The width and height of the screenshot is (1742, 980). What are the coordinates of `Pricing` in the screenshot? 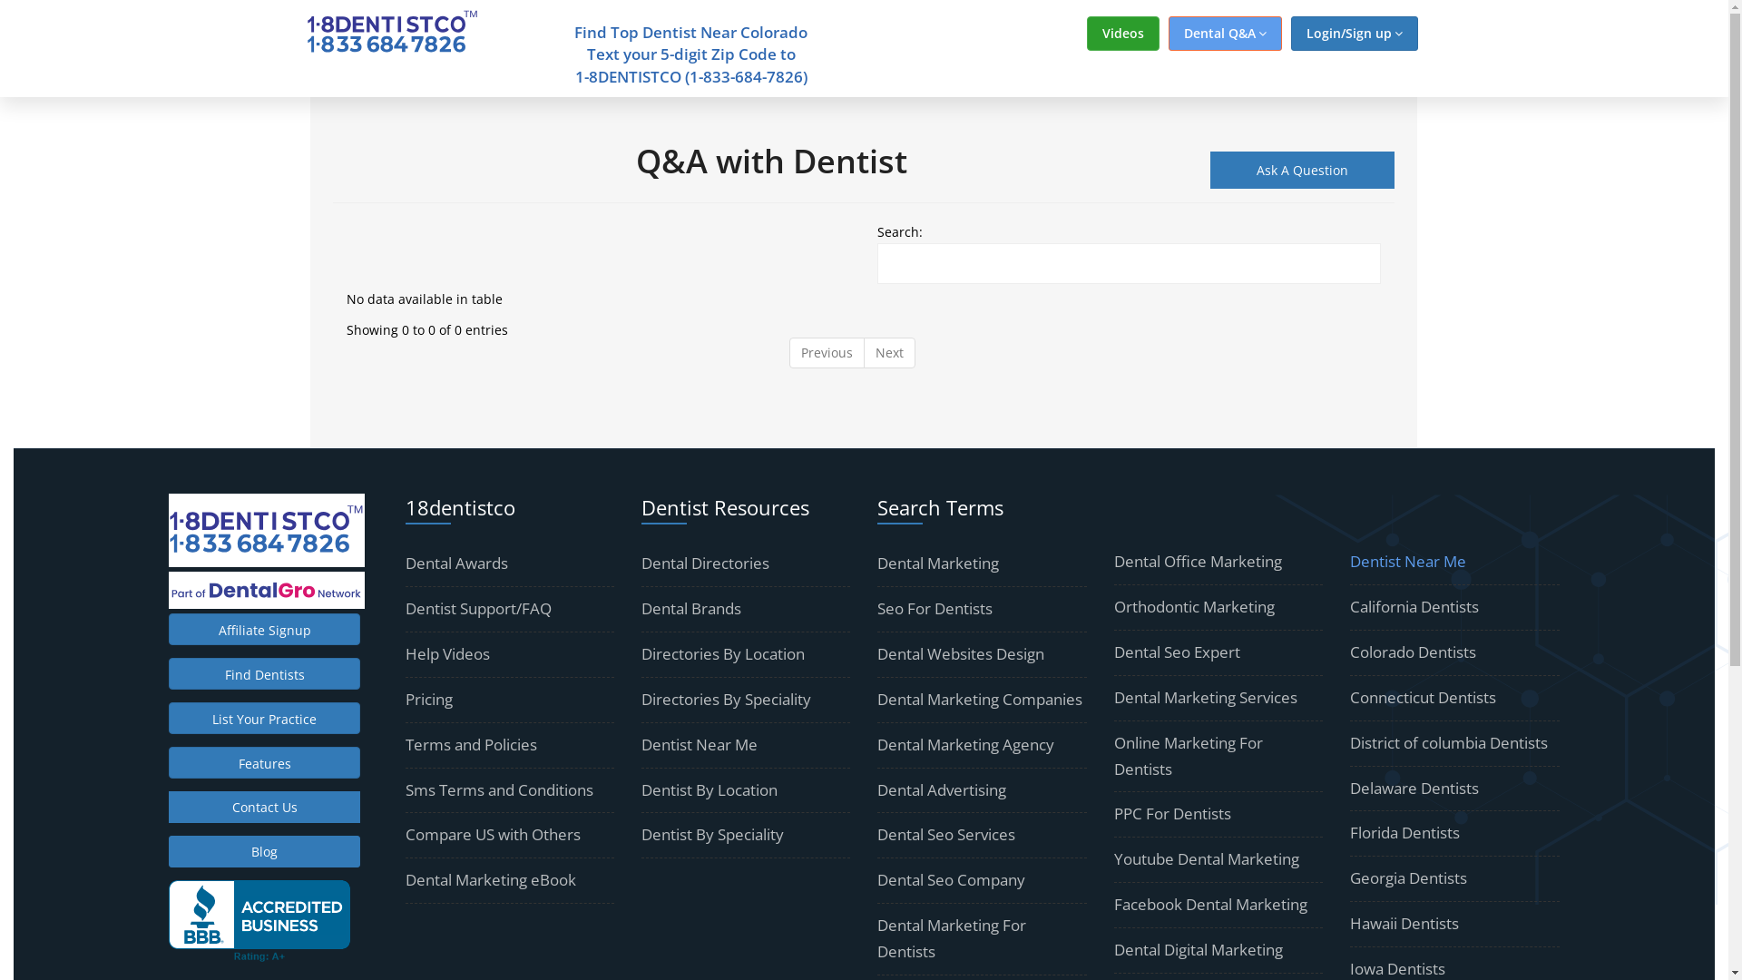 It's located at (429, 699).